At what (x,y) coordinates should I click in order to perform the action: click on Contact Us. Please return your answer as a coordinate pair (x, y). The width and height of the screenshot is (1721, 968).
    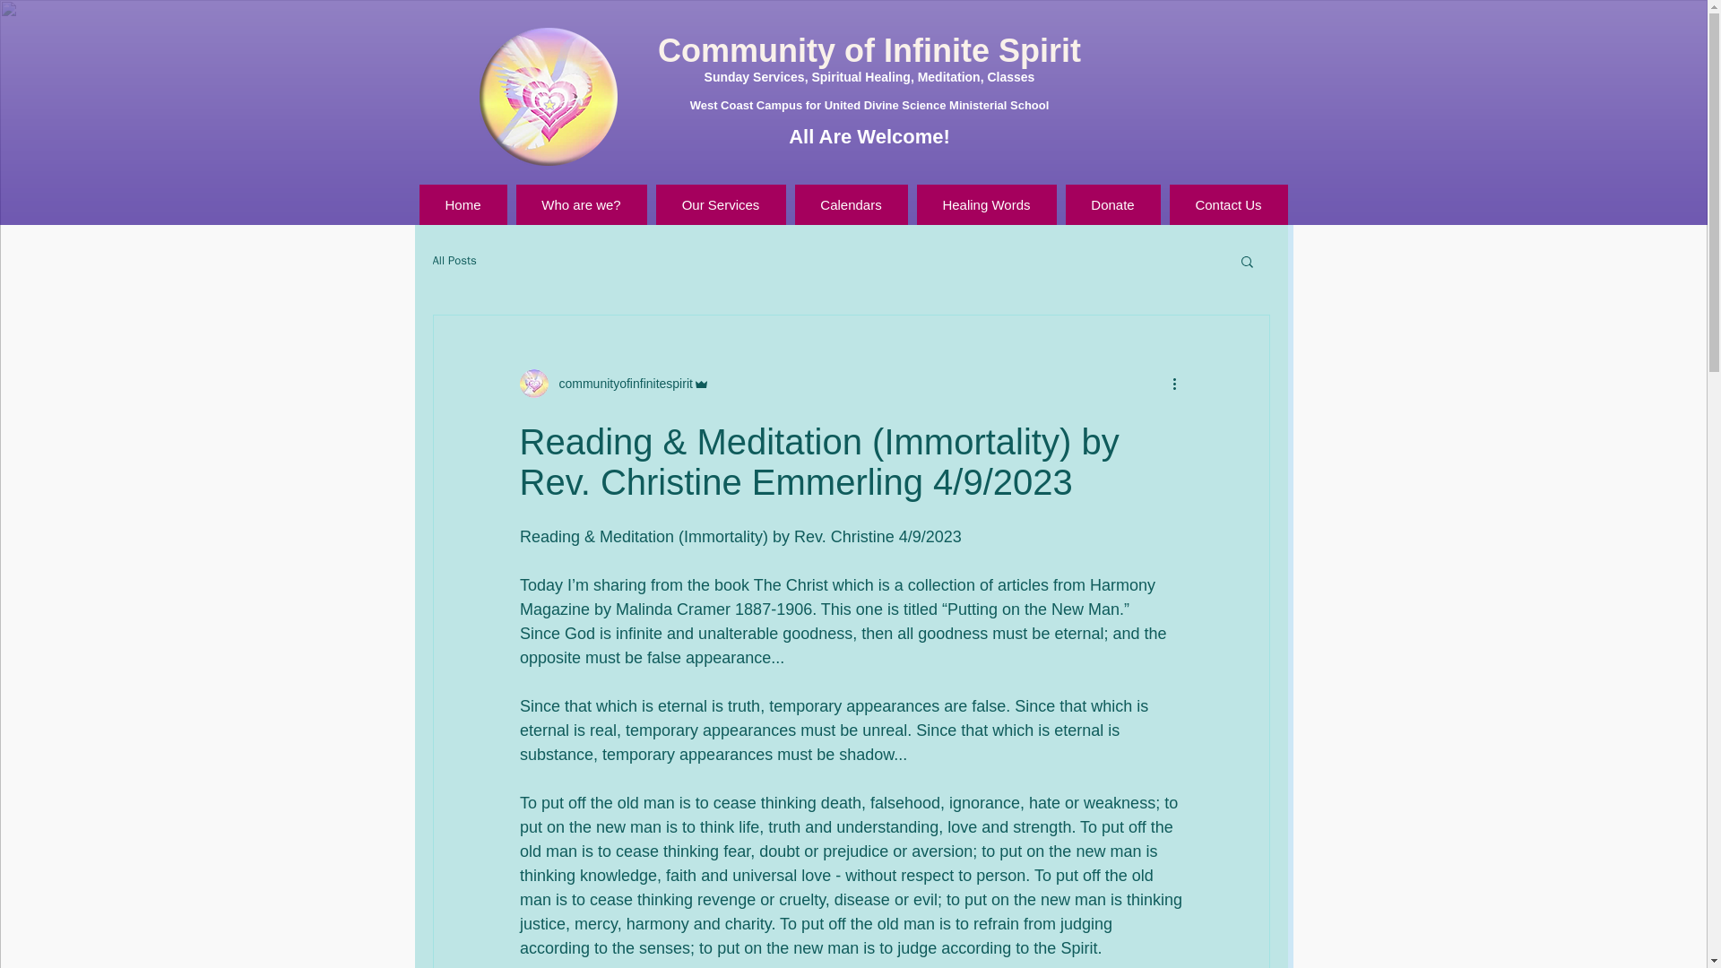
    Looking at the image, I should click on (1228, 204).